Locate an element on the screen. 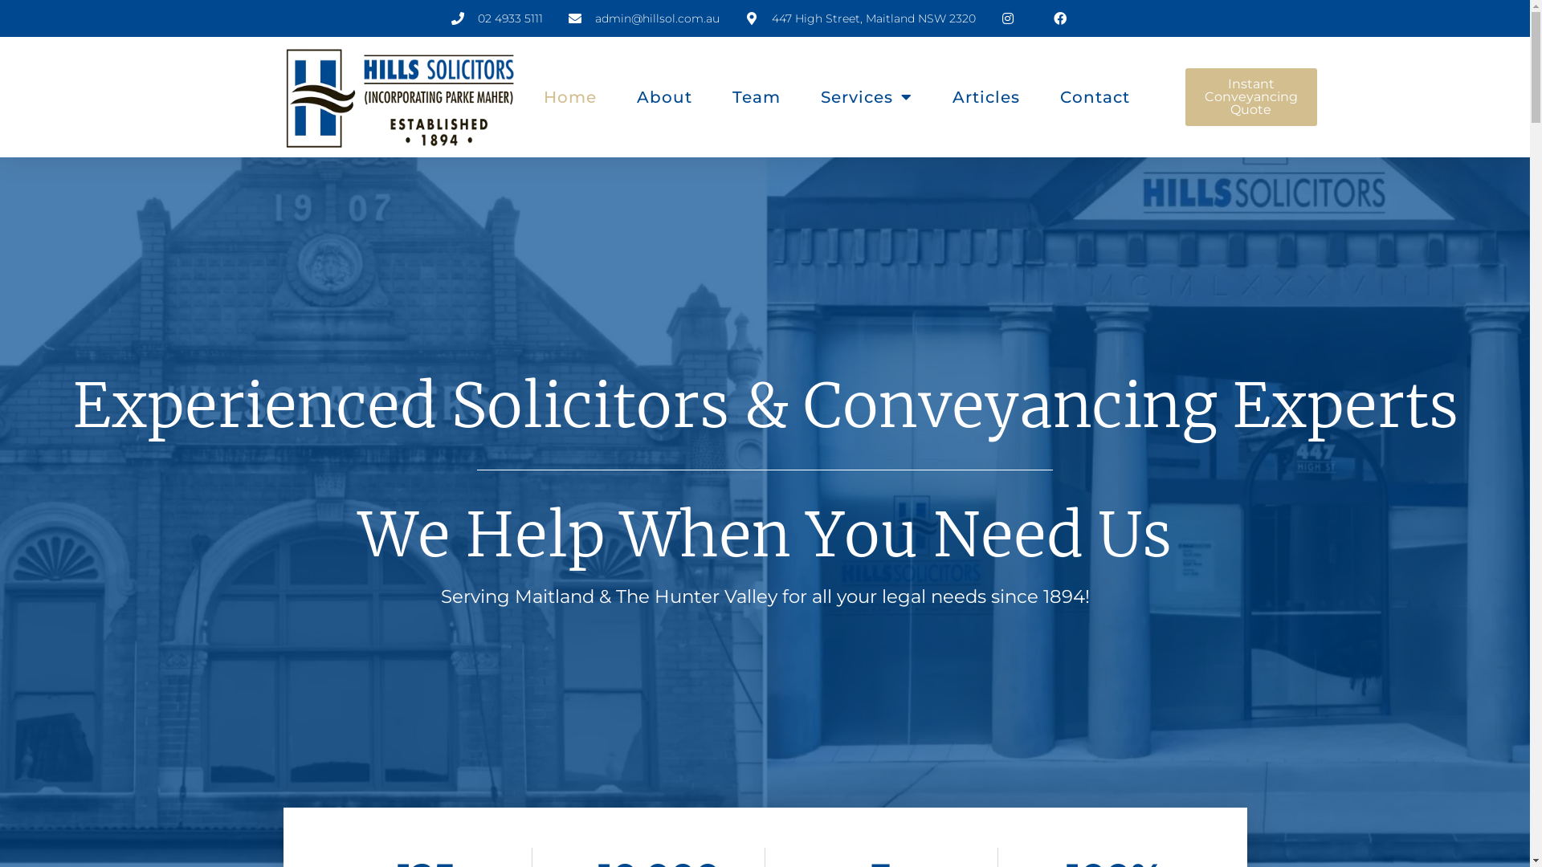 The image size is (1542, 867). Contact is located at coordinates (1095, 97).